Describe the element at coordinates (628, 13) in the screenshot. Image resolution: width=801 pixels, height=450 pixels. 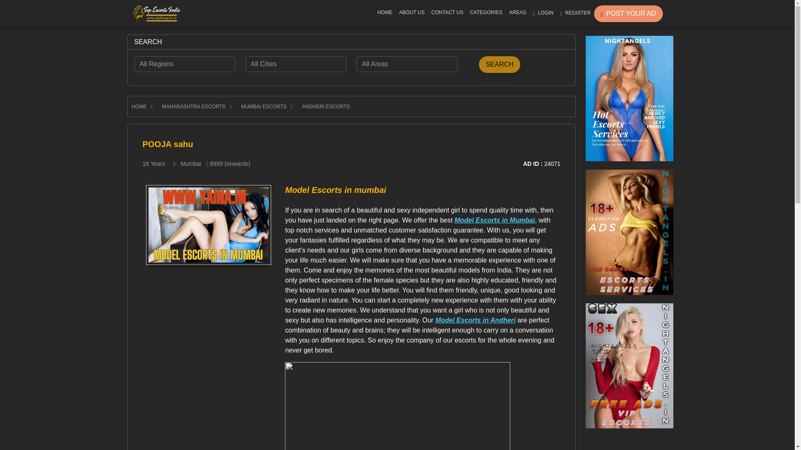
I see `POST YOUR AD` at that location.